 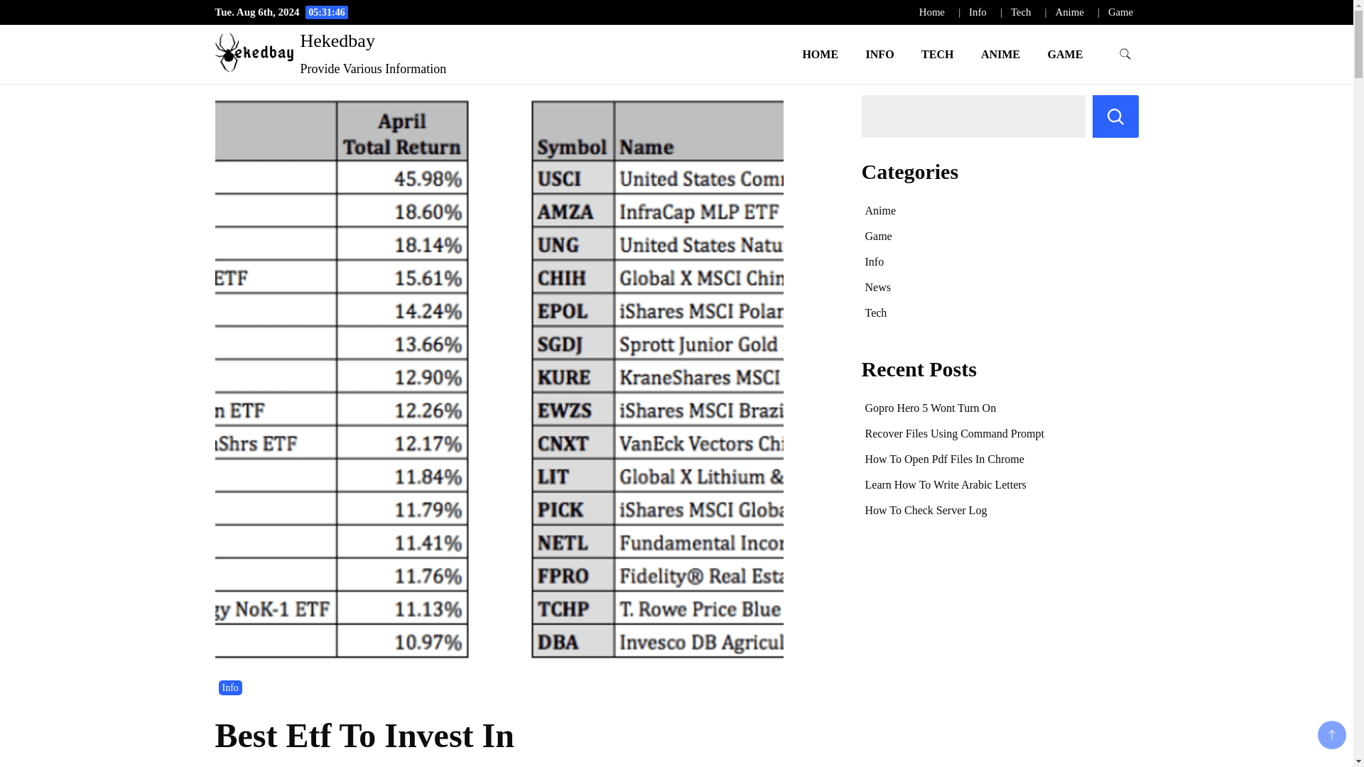 I want to click on Hekedbay, so click(x=337, y=41).